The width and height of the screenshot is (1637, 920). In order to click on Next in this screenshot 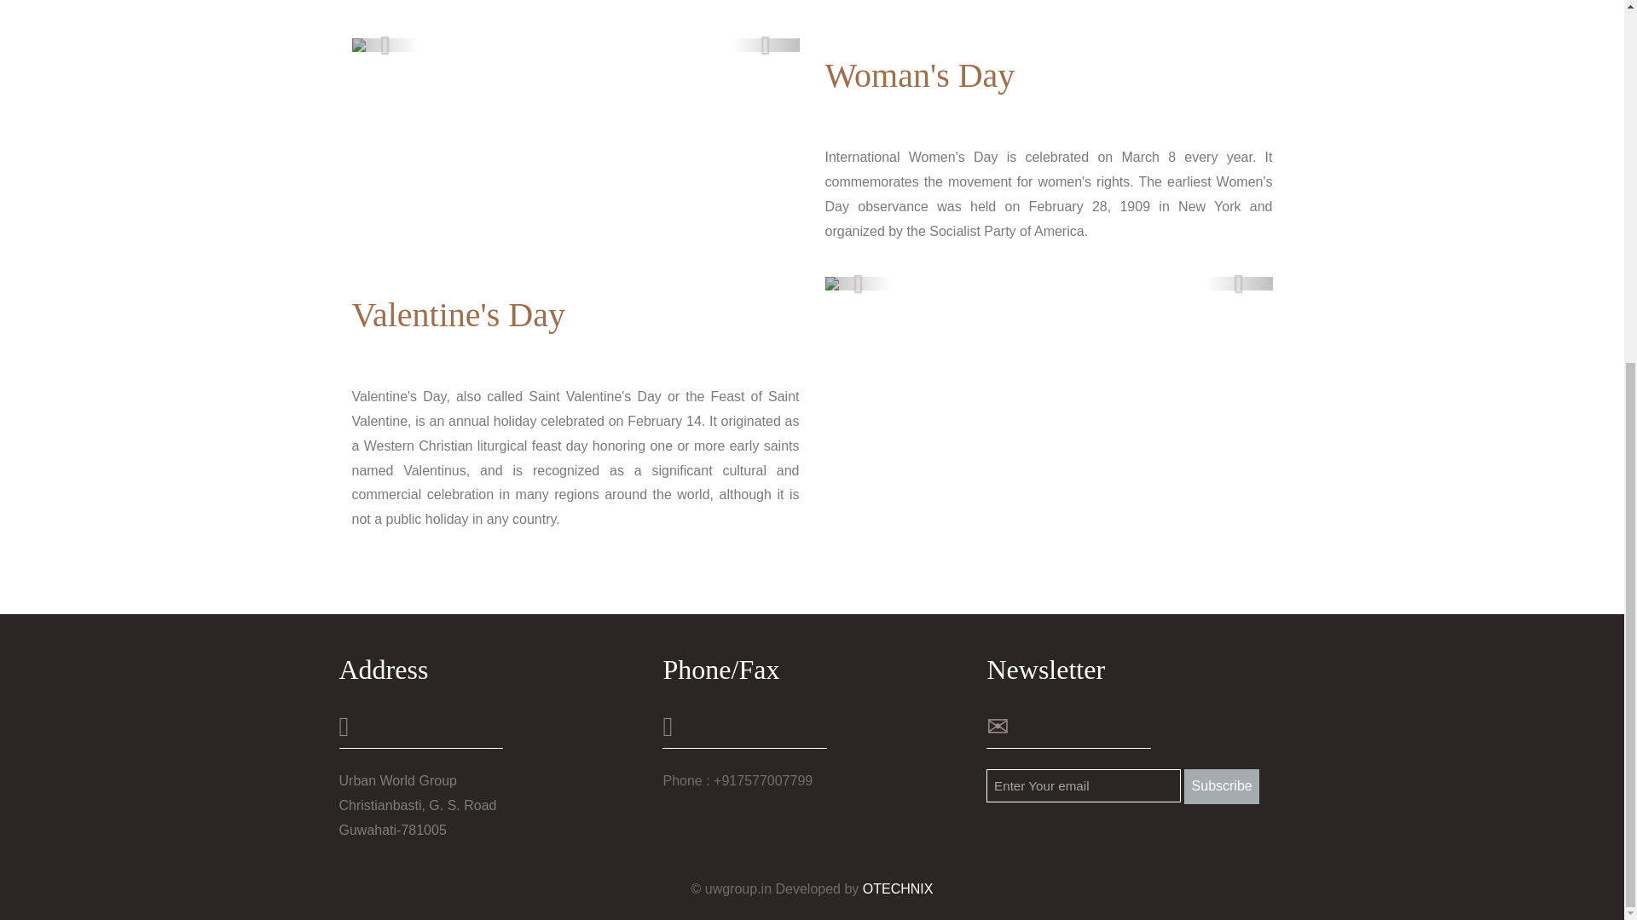, I will do `click(766, 44)`.